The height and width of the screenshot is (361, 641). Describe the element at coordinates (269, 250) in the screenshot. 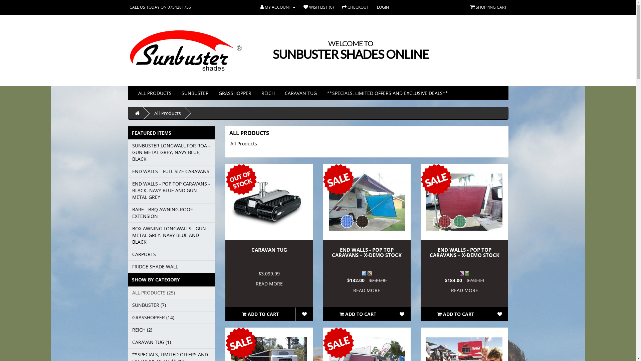

I see `CARAVAN TUG` at that location.